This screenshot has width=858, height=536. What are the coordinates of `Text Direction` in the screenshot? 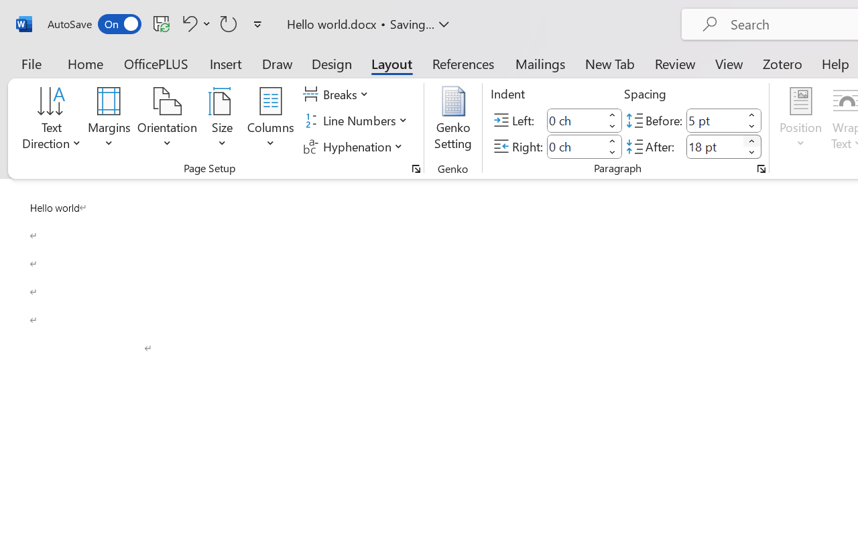 It's located at (52, 121).